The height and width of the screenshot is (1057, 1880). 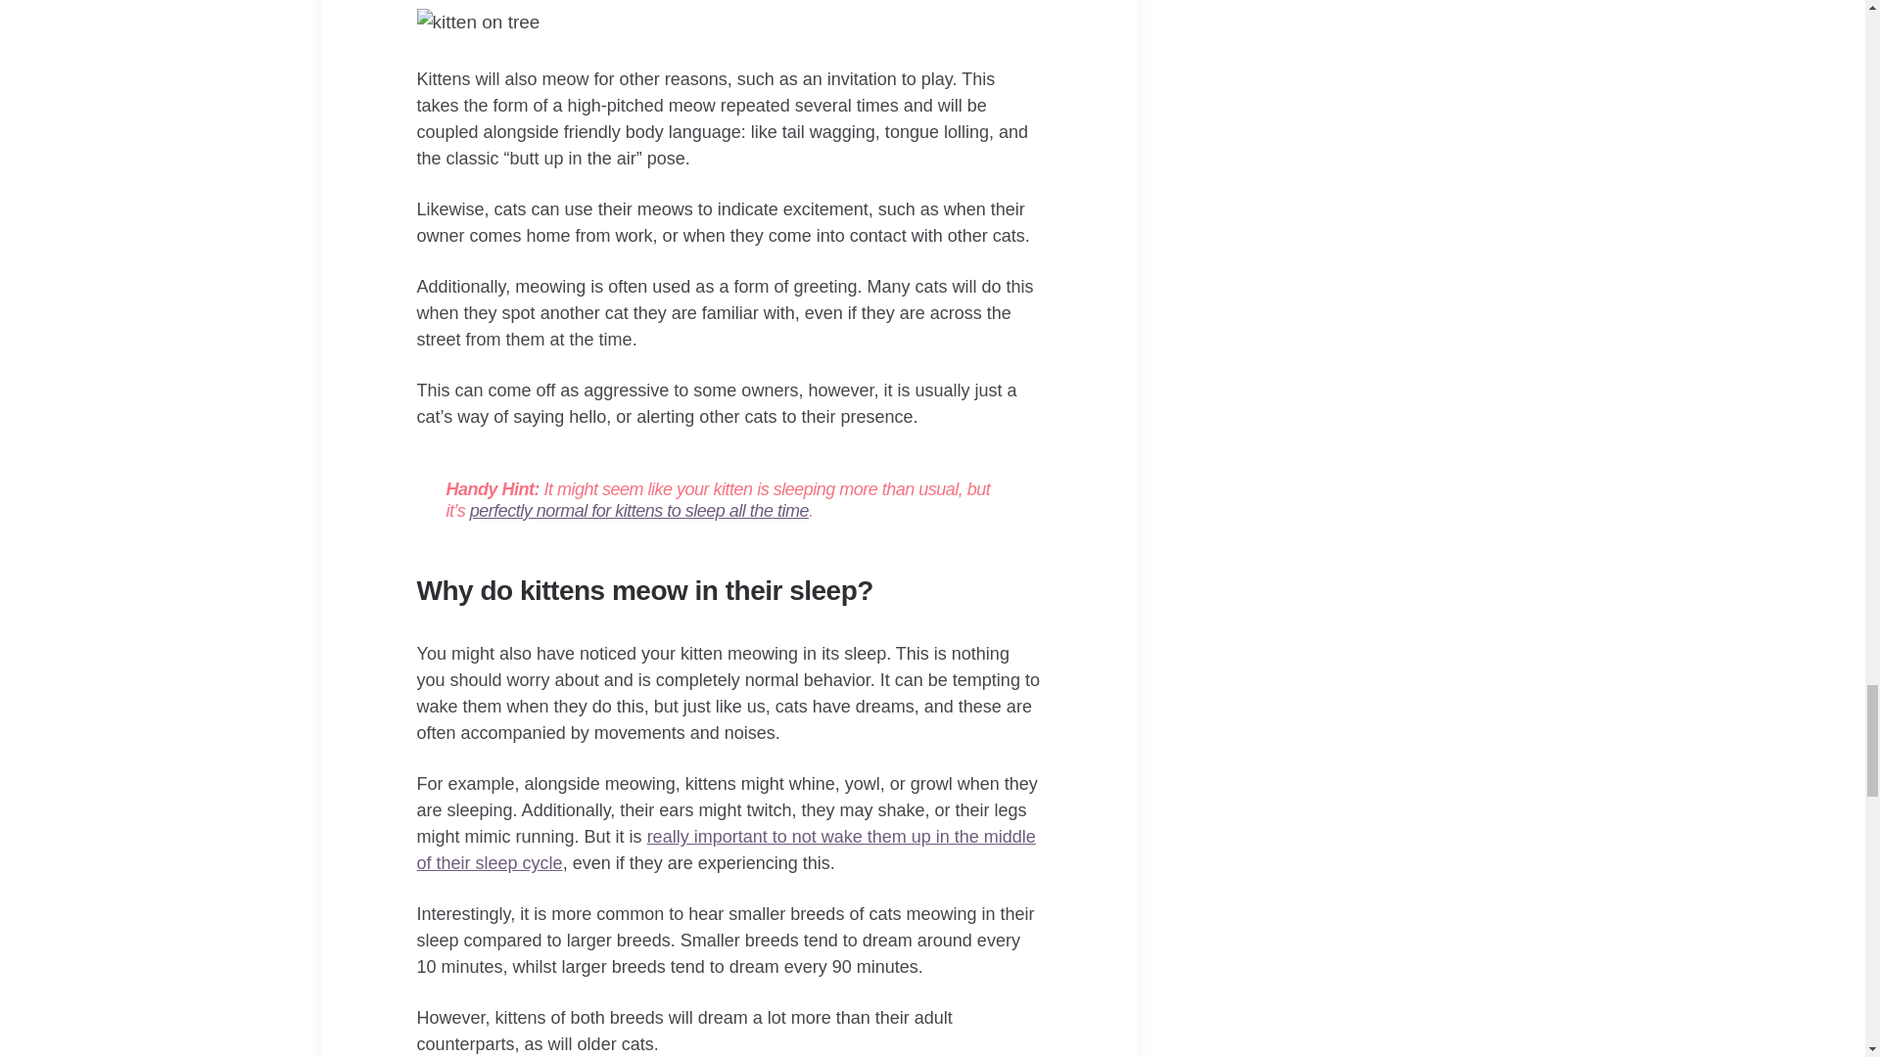 What do you see at coordinates (479, 22) in the screenshot?
I see `When Do Kittens Start Meowing? 33` at bounding box center [479, 22].